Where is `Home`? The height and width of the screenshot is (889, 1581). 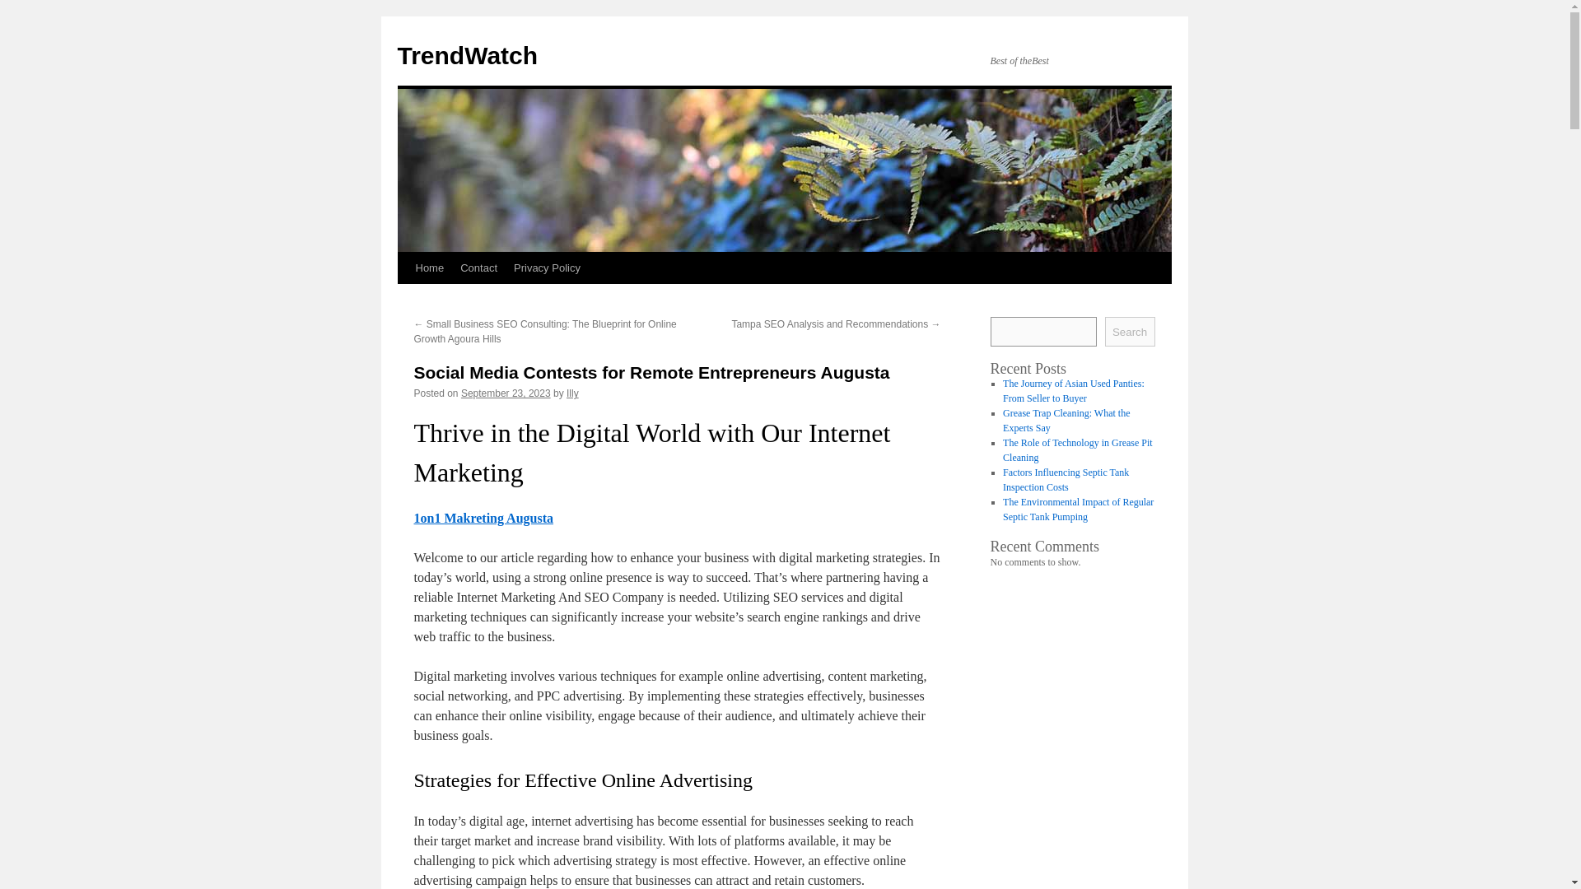
Home is located at coordinates (429, 268).